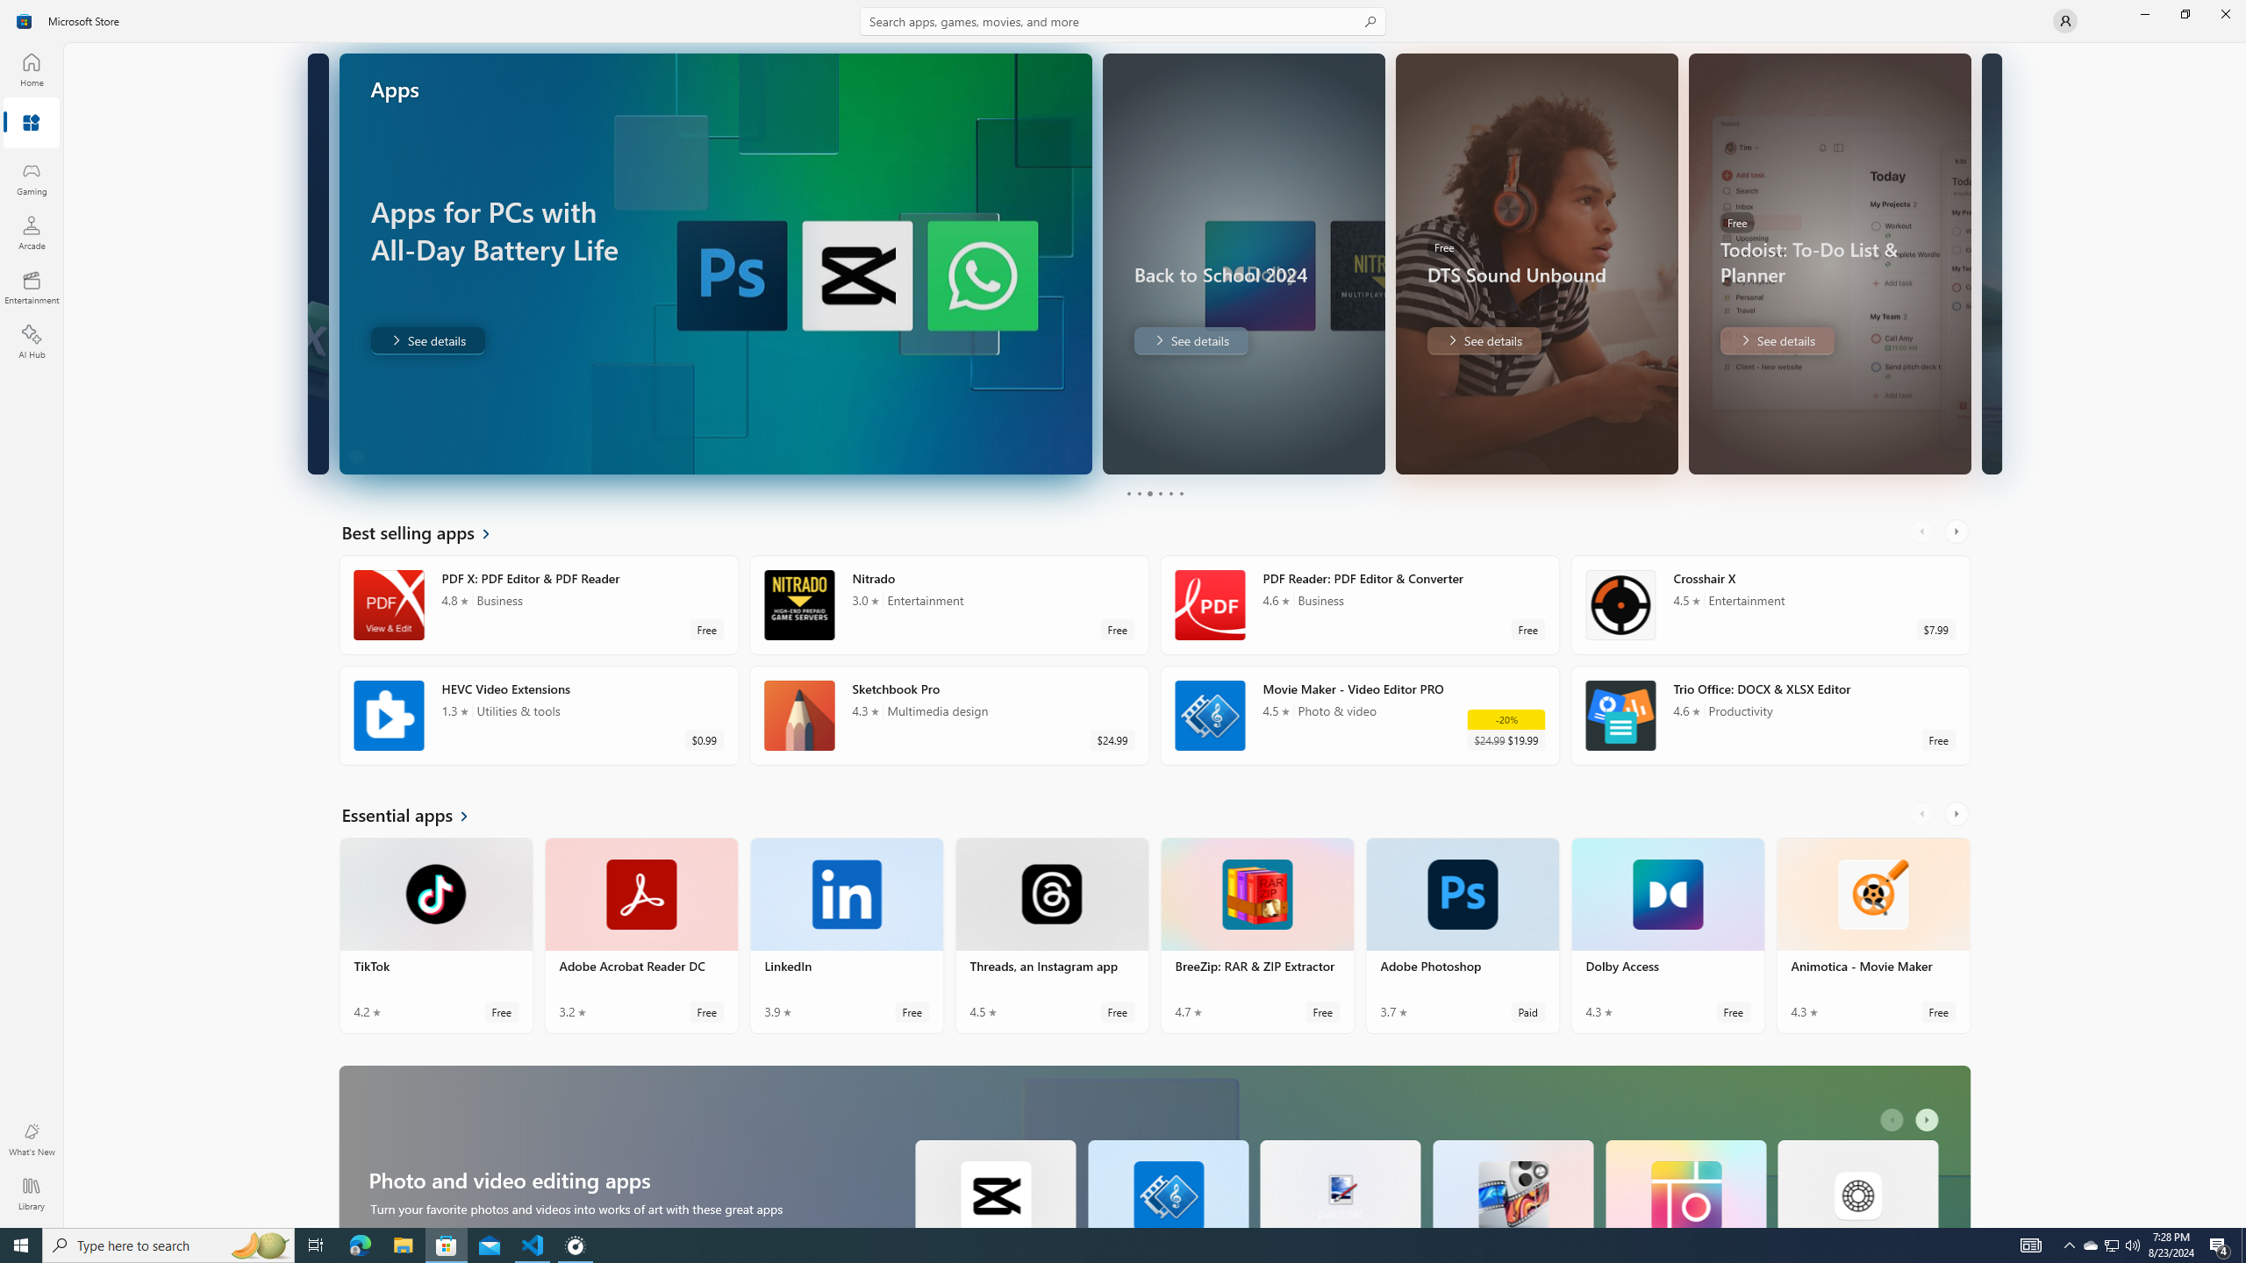 The width and height of the screenshot is (2246, 1263). What do you see at coordinates (1123, 21) in the screenshot?
I see `Search` at bounding box center [1123, 21].